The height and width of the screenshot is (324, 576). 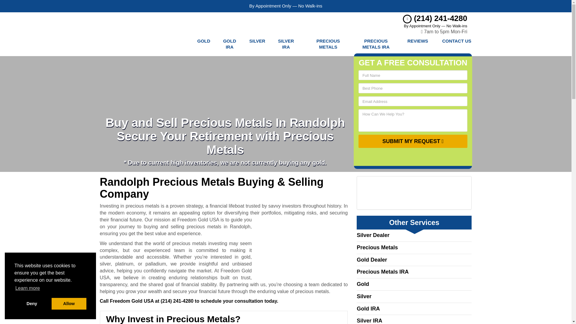 I want to click on Silver Dealer, so click(x=373, y=235).